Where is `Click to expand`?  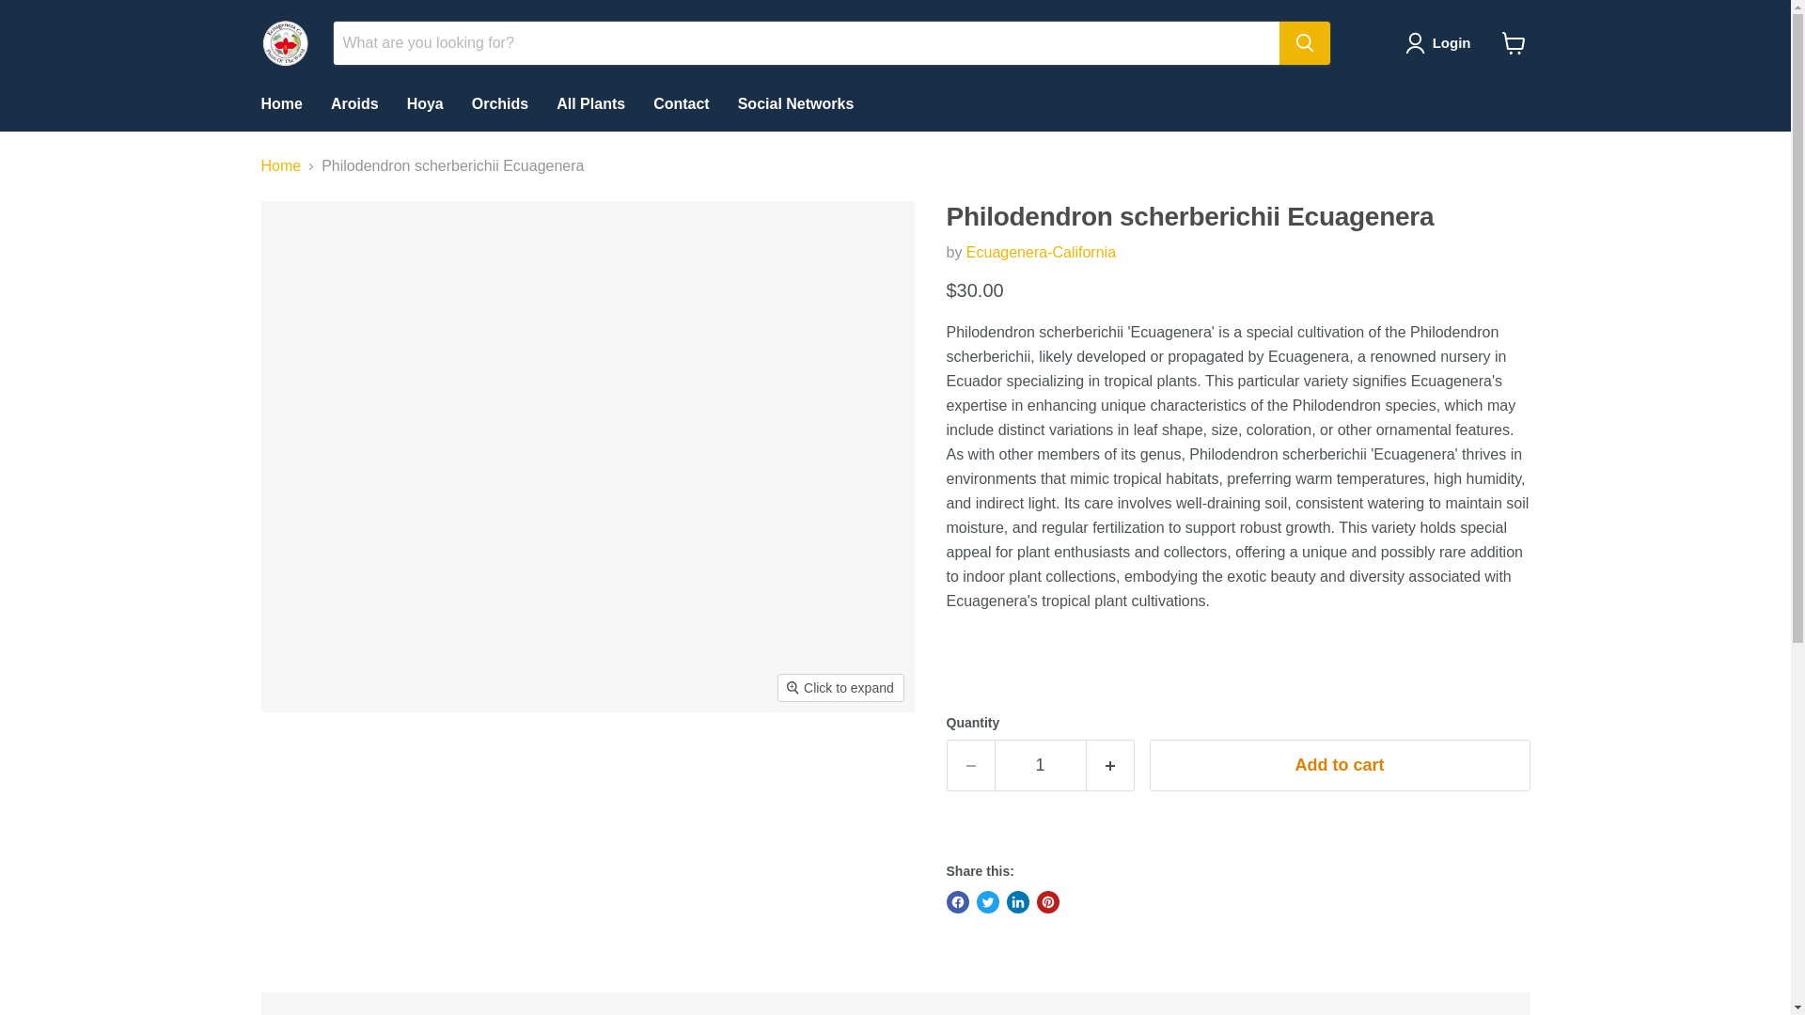
Click to expand is located at coordinates (840, 688).